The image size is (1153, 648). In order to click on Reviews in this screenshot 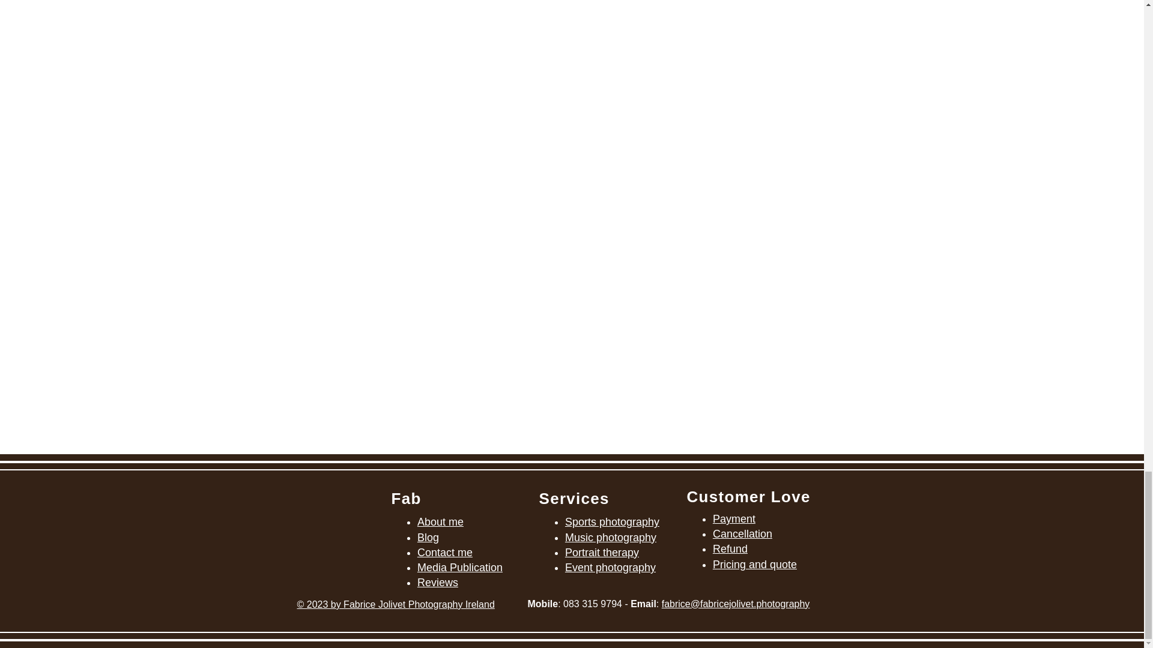, I will do `click(437, 582)`.